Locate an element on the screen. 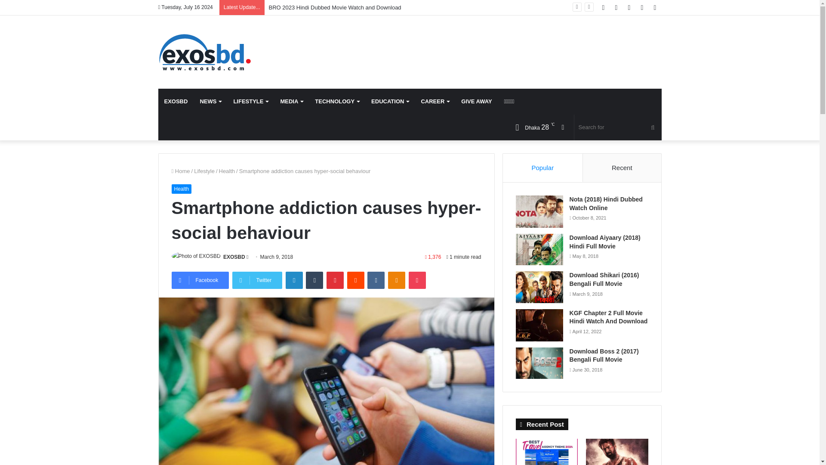 The image size is (826, 465). Pinterest is located at coordinates (335, 280).